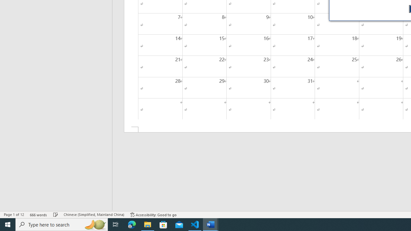  I want to click on File Explorer - 1 running window, so click(148, 225).